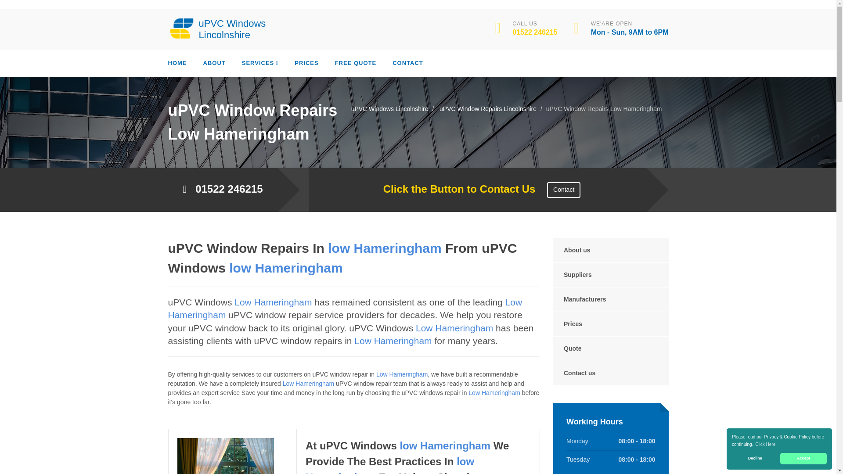 The height and width of the screenshot is (474, 843). I want to click on SERVICES, so click(260, 63).